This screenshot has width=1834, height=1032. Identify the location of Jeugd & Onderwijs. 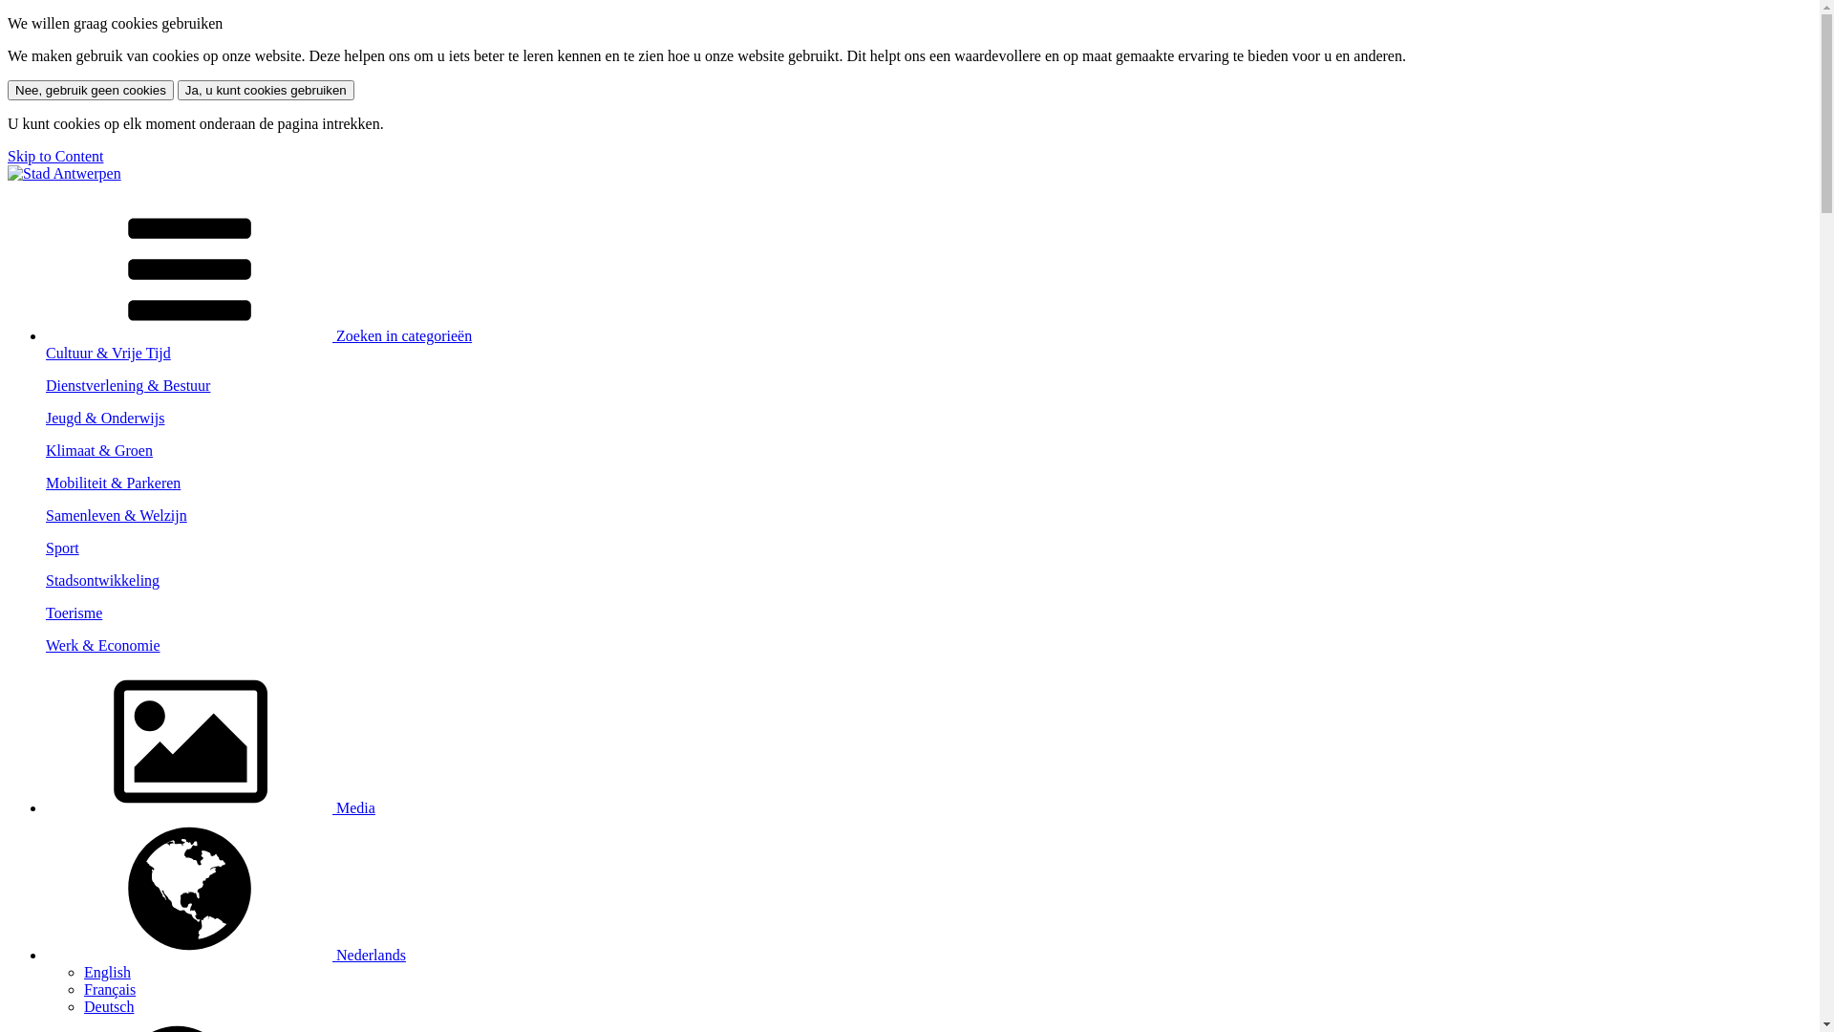
(928, 426).